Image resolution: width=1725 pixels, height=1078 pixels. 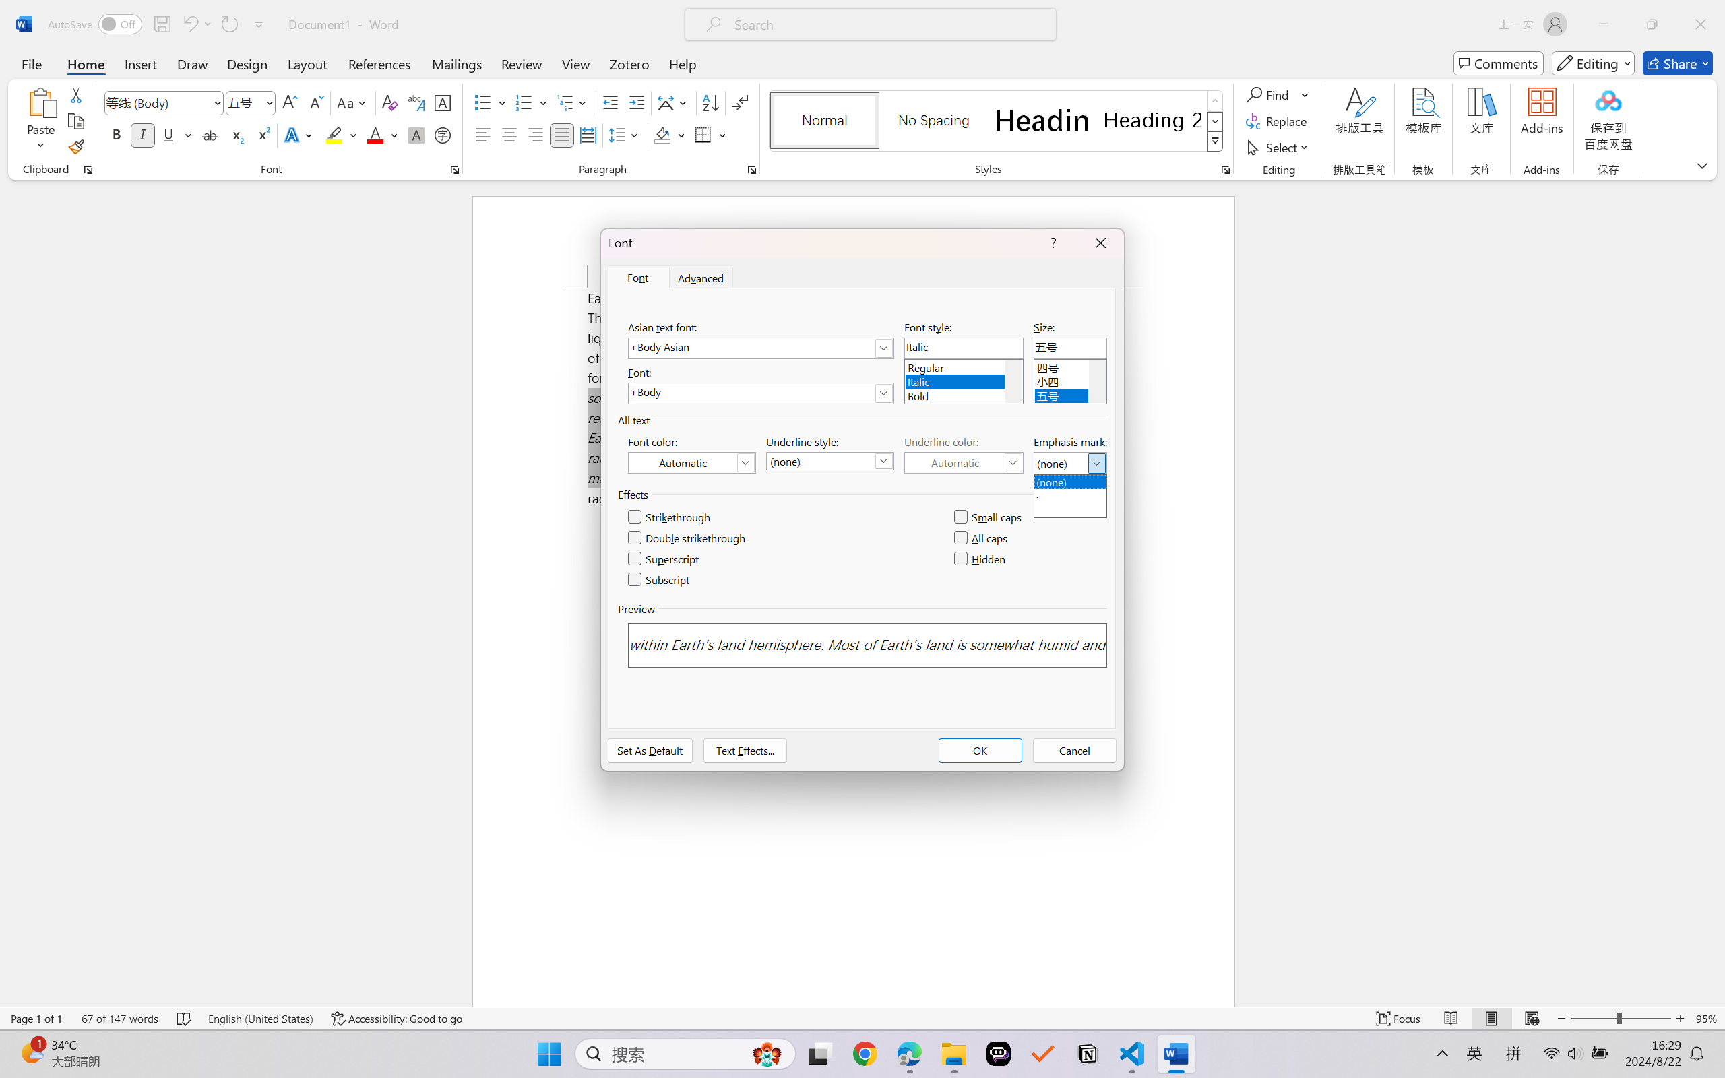 I want to click on Increase Indent, so click(x=636, y=102).